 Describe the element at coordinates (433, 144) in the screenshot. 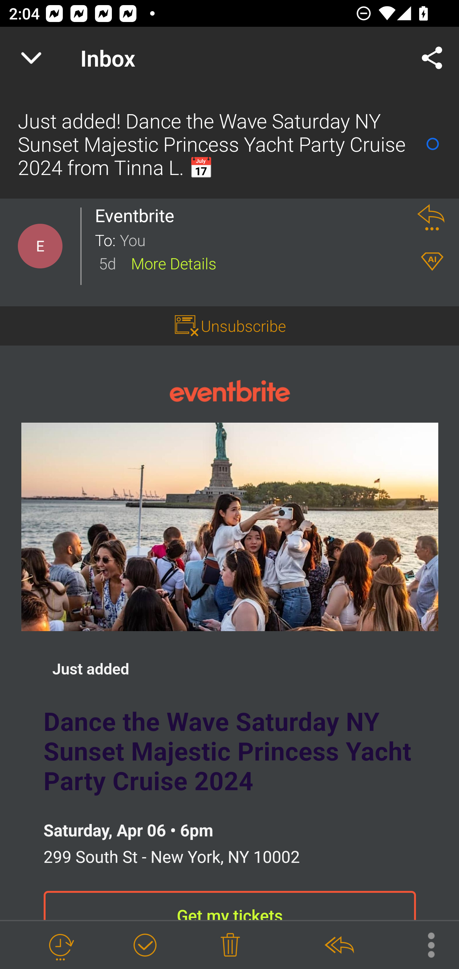

I see `Mark as Read` at that location.